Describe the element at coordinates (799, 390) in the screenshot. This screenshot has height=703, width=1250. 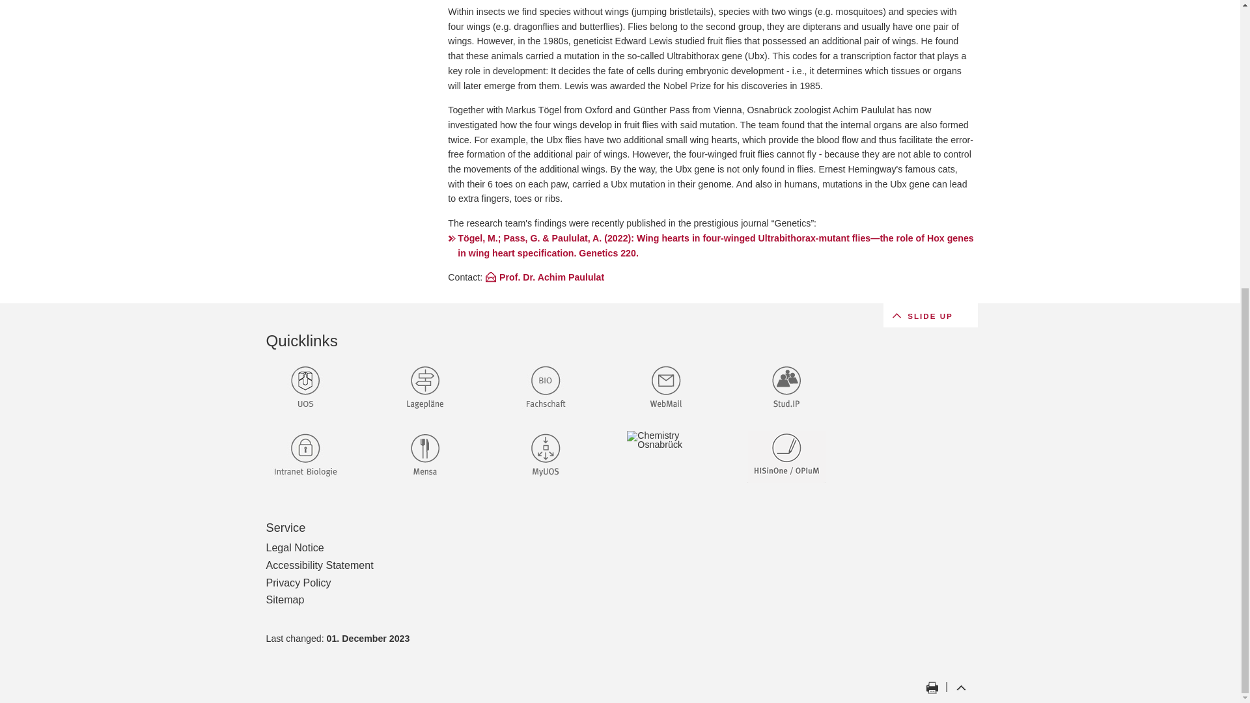
I see `Stud.IP` at that location.